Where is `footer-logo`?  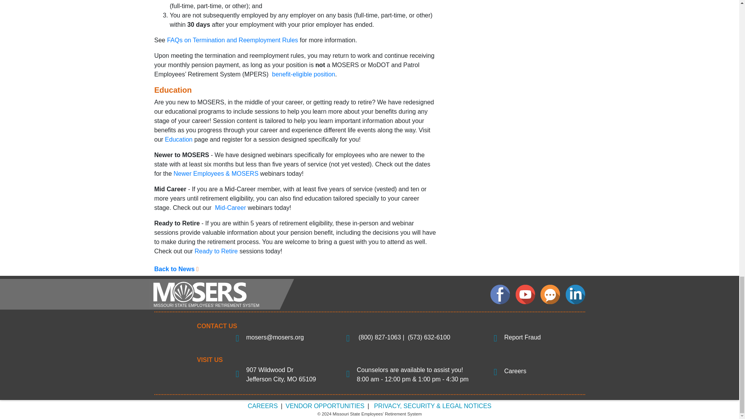
footer-logo is located at coordinates (221, 294).